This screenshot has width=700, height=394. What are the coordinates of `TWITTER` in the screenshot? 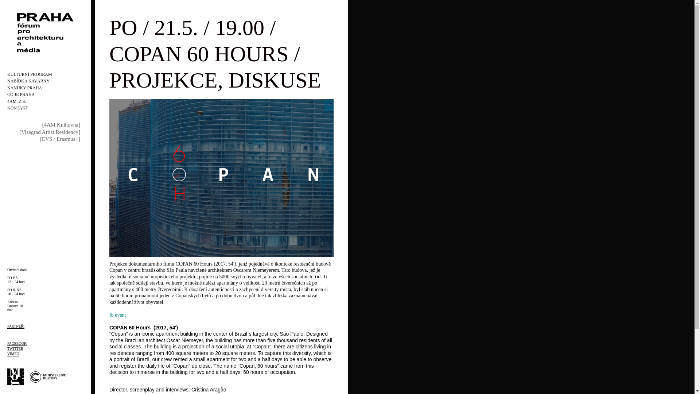 It's located at (15, 349).